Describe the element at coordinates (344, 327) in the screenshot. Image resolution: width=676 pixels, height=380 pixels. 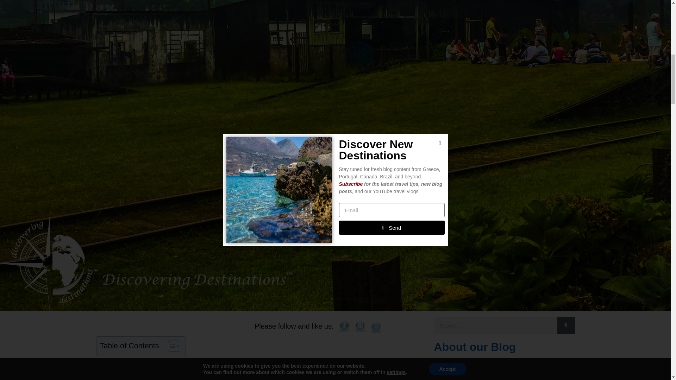
I see `Facebook` at that location.